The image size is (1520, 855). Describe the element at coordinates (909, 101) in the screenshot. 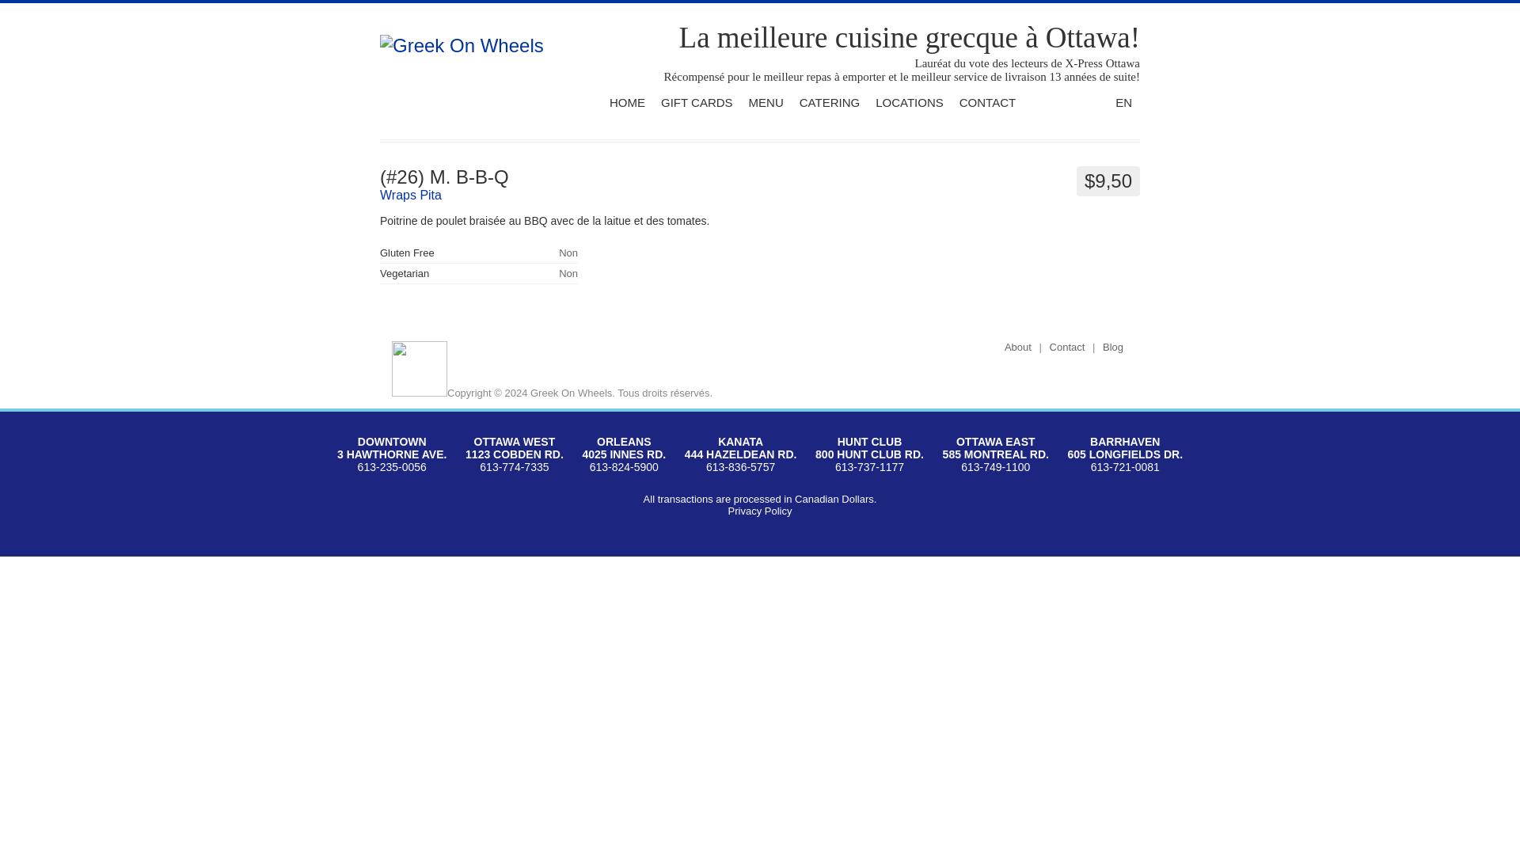

I see `LOCATIONS` at that location.